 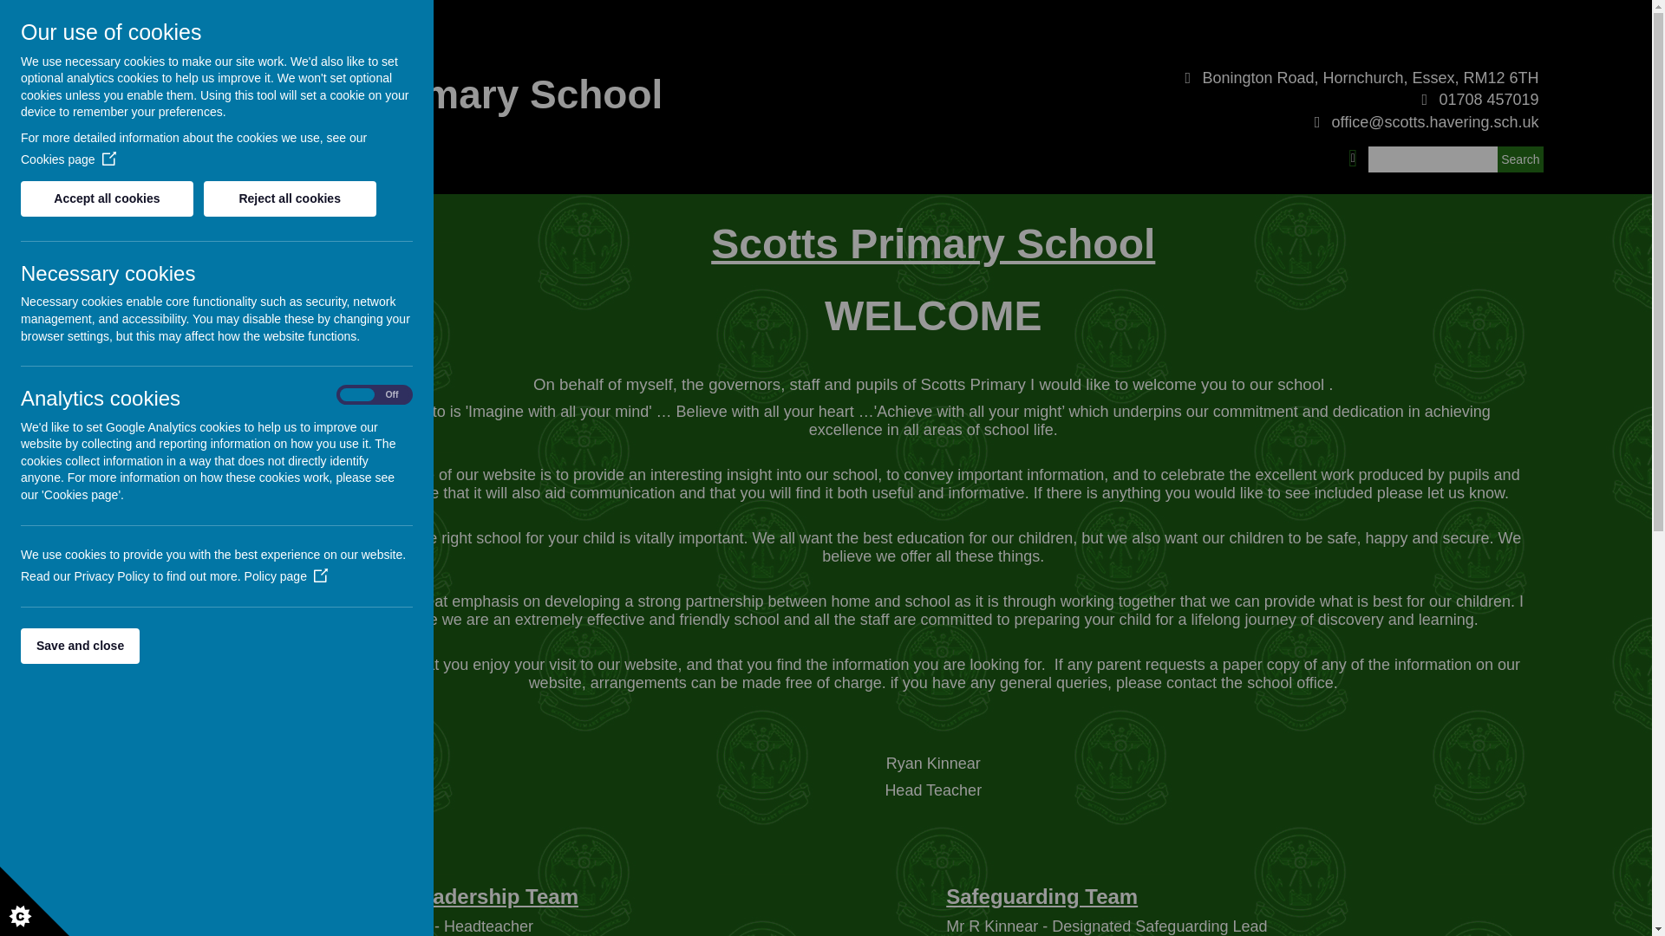 What do you see at coordinates (375, 395) in the screenshot?
I see `on` at bounding box center [375, 395].